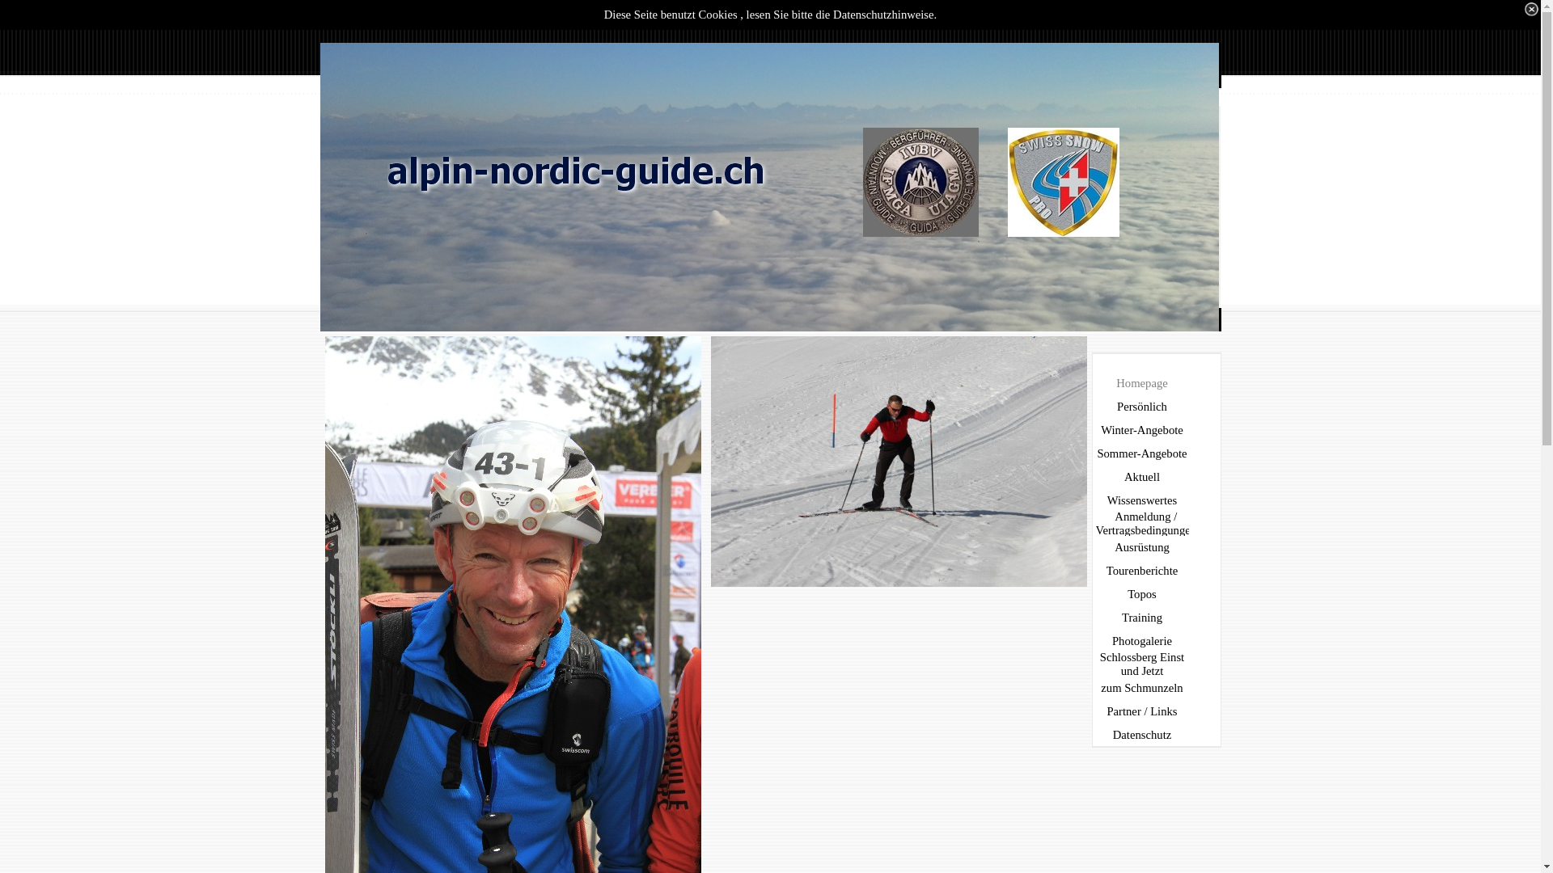 The height and width of the screenshot is (873, 1553). Describe the element at coordinates (1144, 524) in the screenshot. I see `Anmeldung / Vertragsbedingungen` at that location.